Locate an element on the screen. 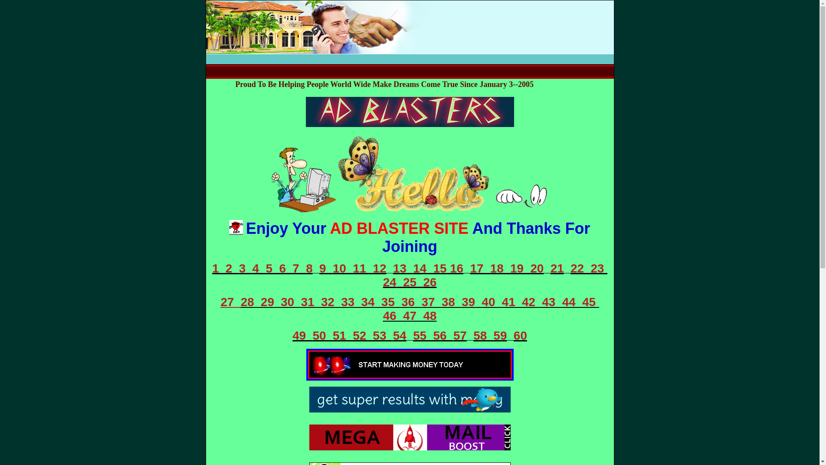    35  is located at coordinates (388, 302).